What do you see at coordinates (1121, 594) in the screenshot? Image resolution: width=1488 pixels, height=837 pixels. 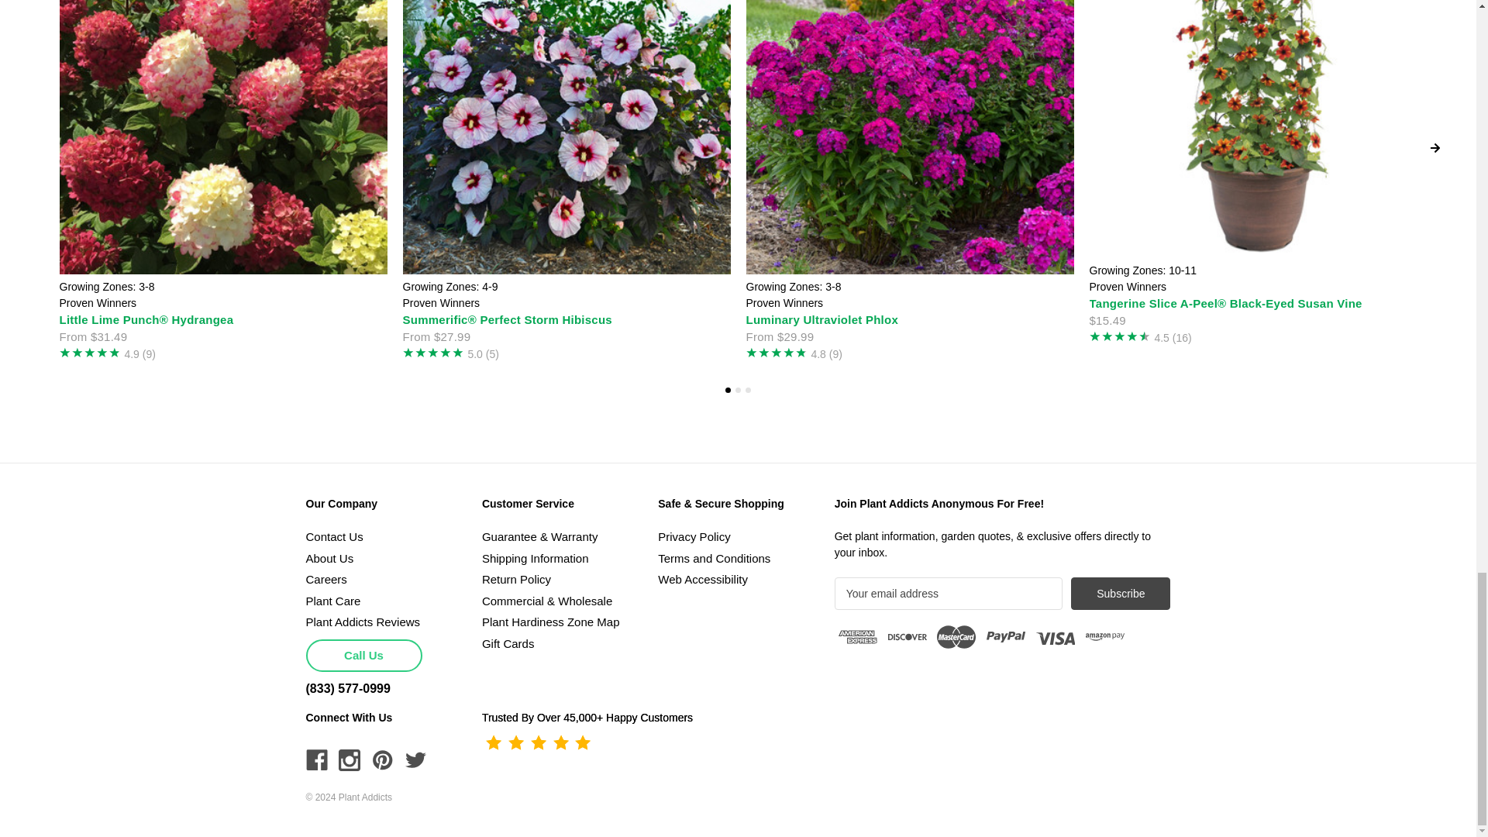 I see `Subscribe` at bounding box center [1121, 594].